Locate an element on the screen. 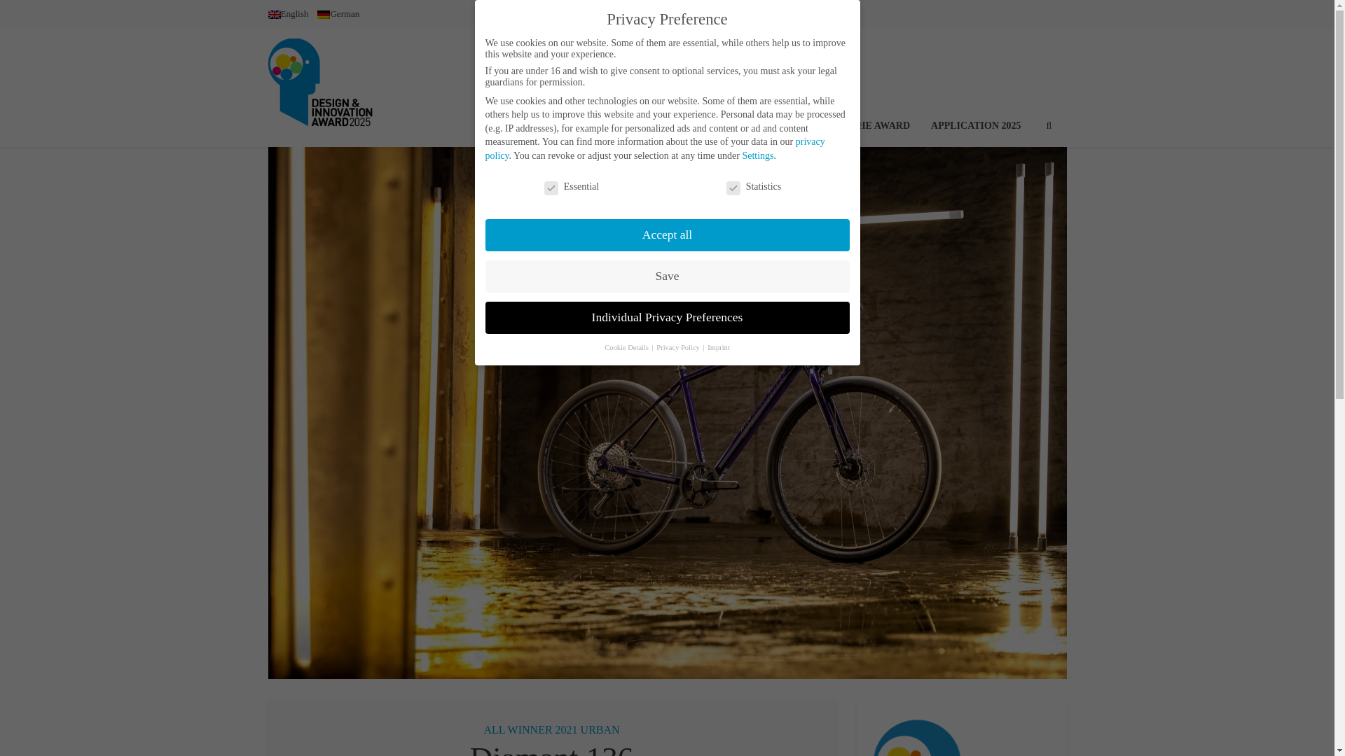  URBAN is located at coordinates (600, 729).